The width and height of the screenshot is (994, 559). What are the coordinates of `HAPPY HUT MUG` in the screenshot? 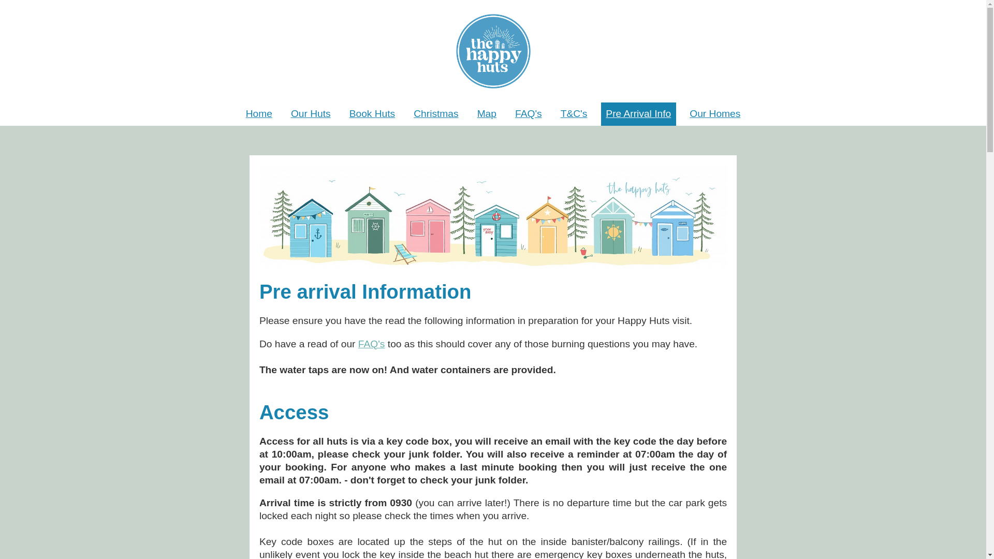 It's located at (493, 218).